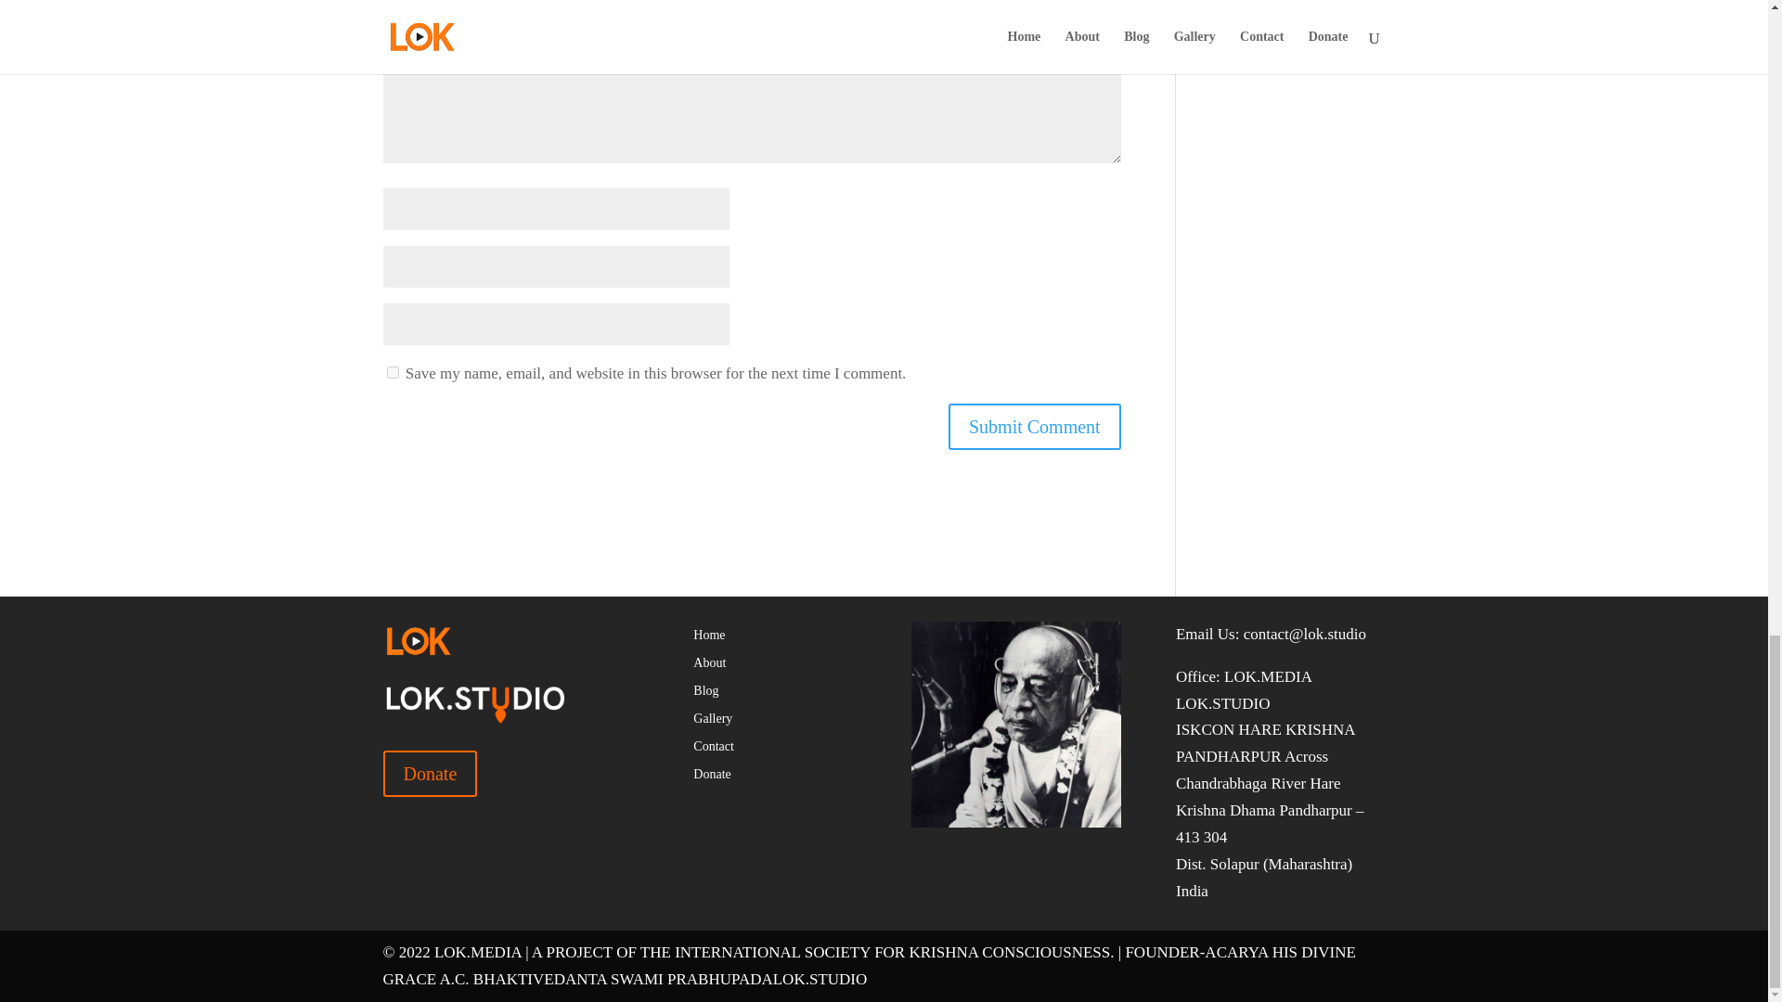 This screenshot has height=1002, width=1782. I want to click on Donate, so click(430, 773).